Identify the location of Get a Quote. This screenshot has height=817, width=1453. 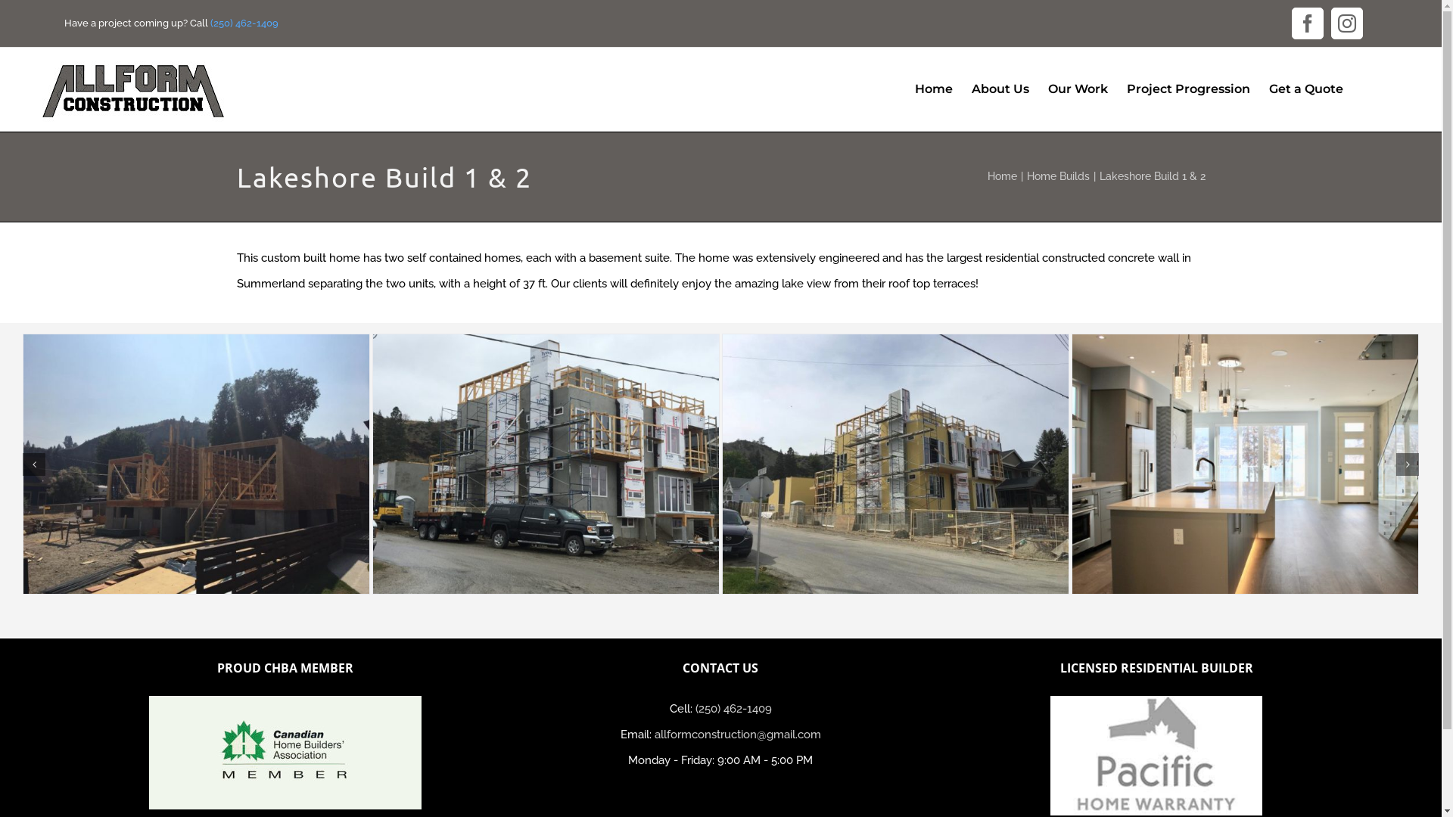
(1306, 89).